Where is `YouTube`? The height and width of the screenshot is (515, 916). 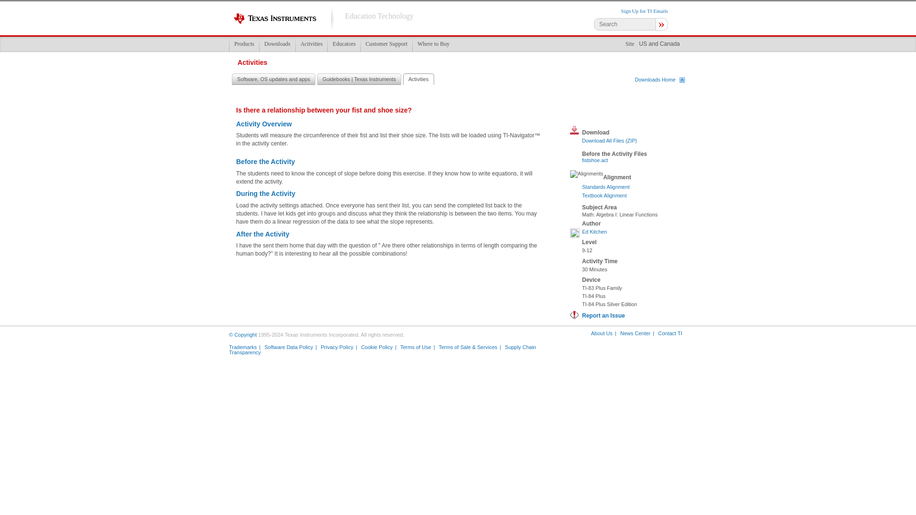 YouTube is located at coordinates (645, 352).